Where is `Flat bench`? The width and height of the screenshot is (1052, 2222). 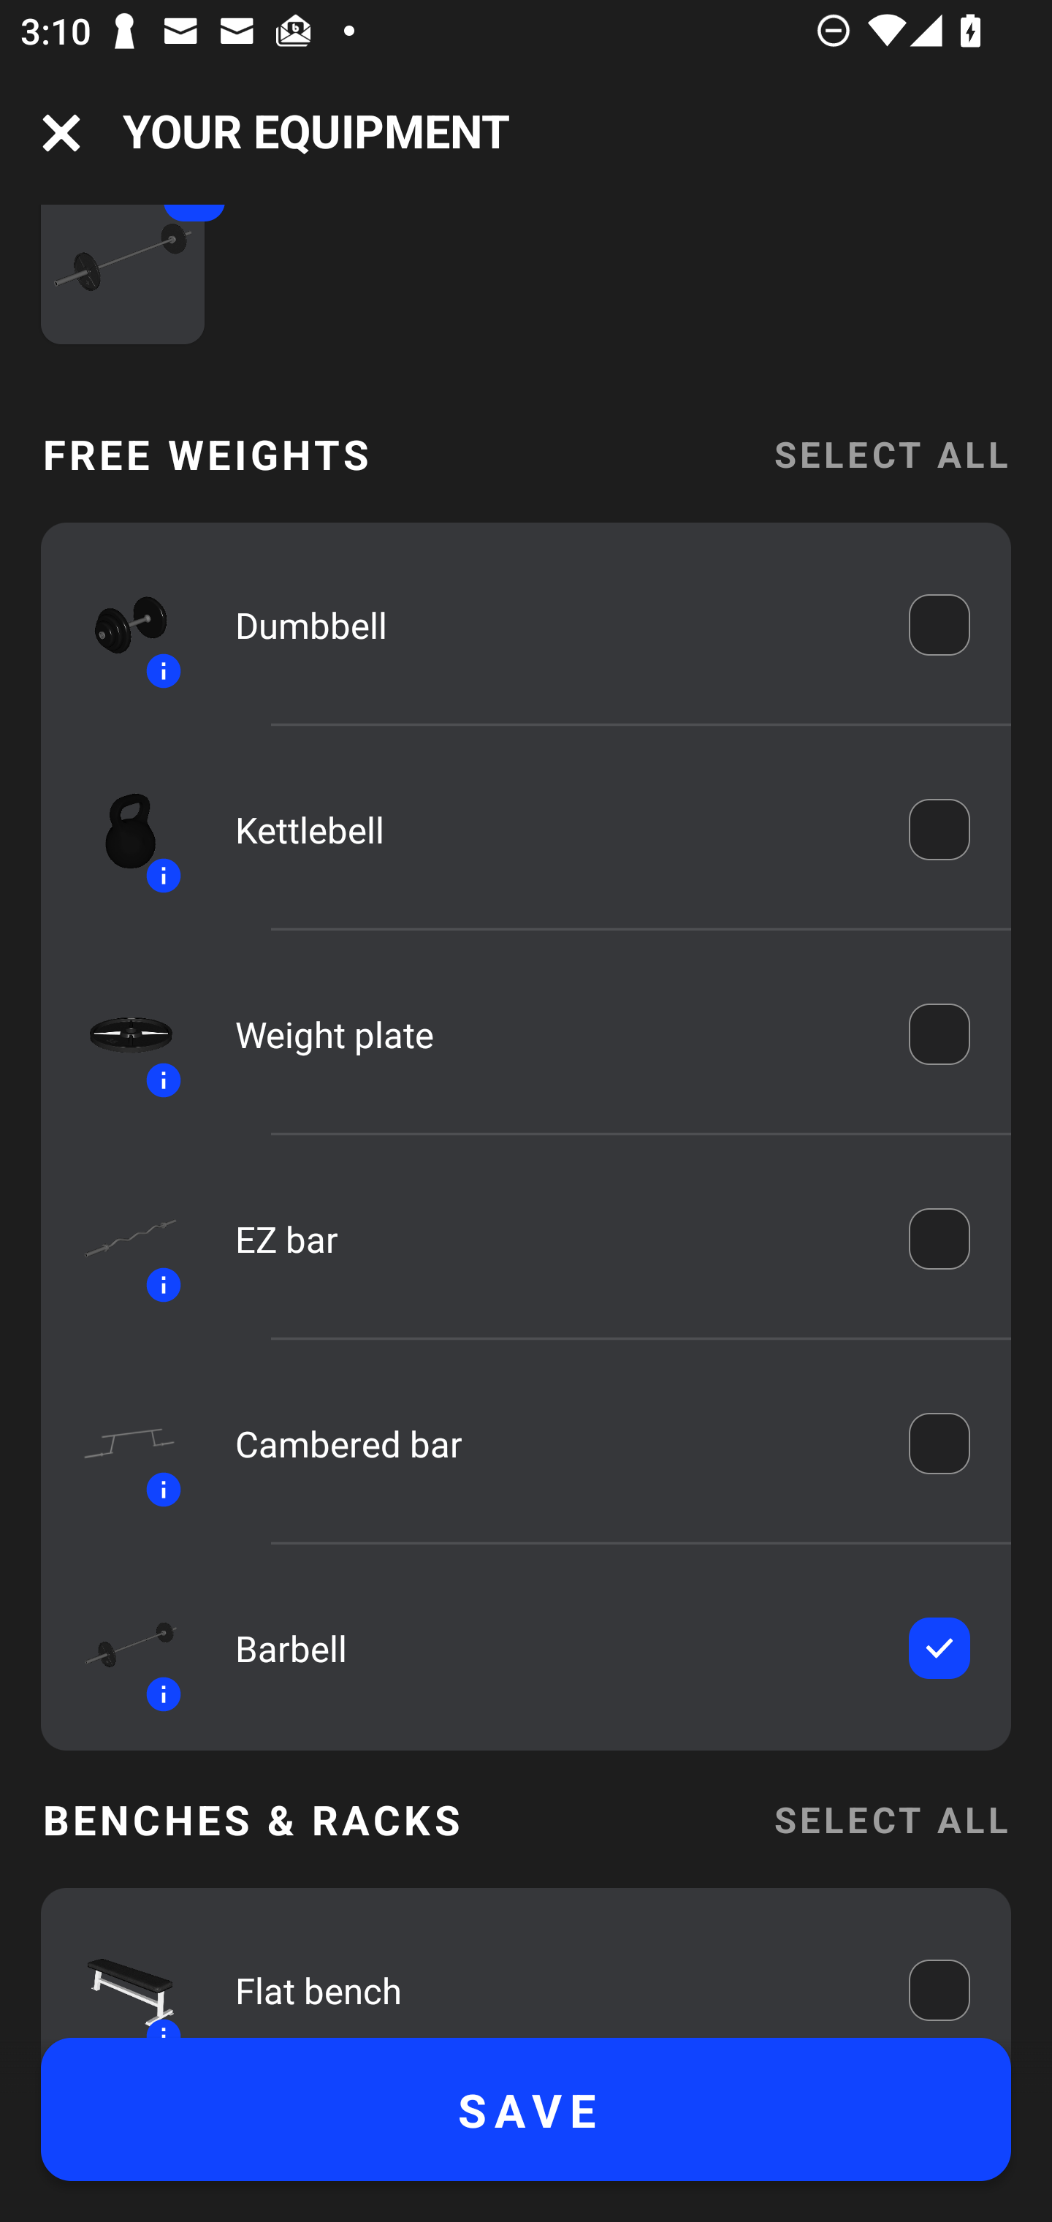 Flat bench is located at coordinates (552, 1982).